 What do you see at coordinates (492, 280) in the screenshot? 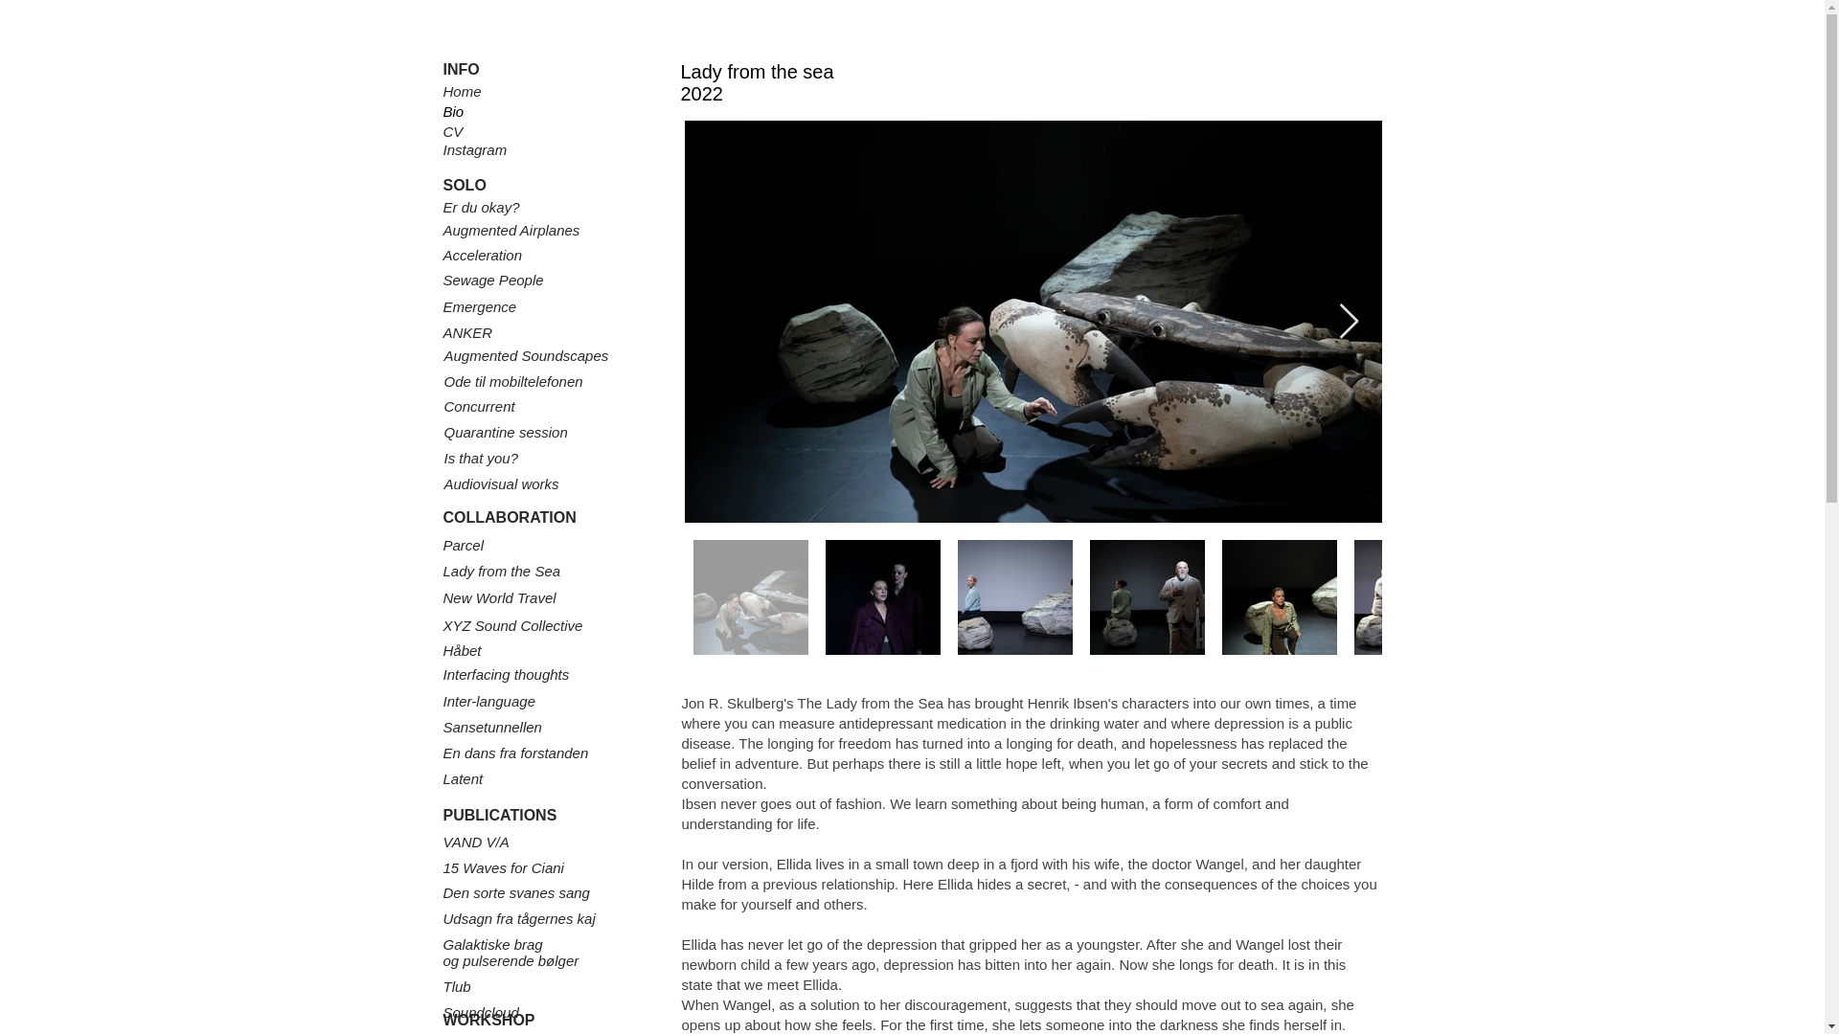
I see `Sewage People` at bounding box center [492, 280].